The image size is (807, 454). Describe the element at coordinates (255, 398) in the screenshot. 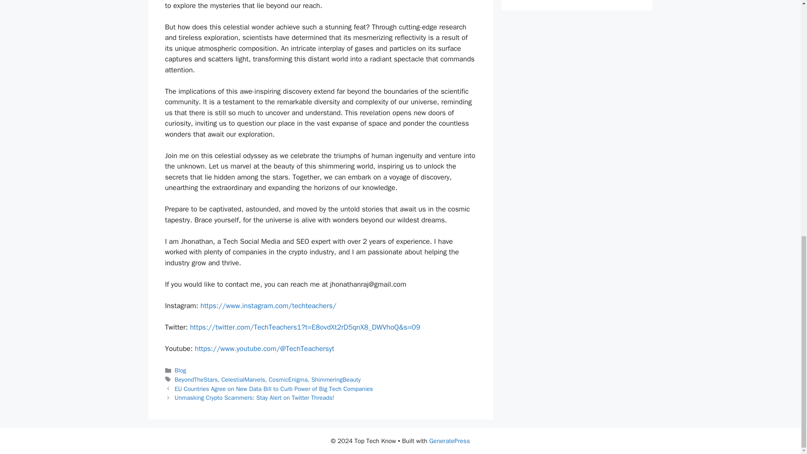

I see `Unmasking Crypto Scammers: Stay Alert on Twitter Threads!` at that location.